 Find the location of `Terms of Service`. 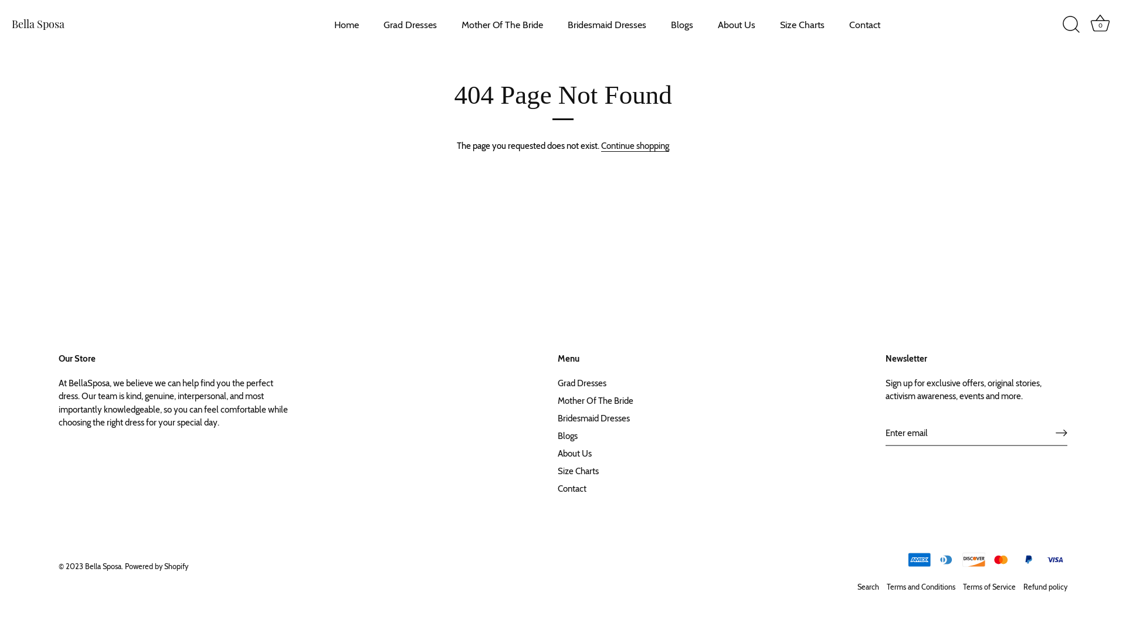

Terms of Service is located at coordinates (989, 586).